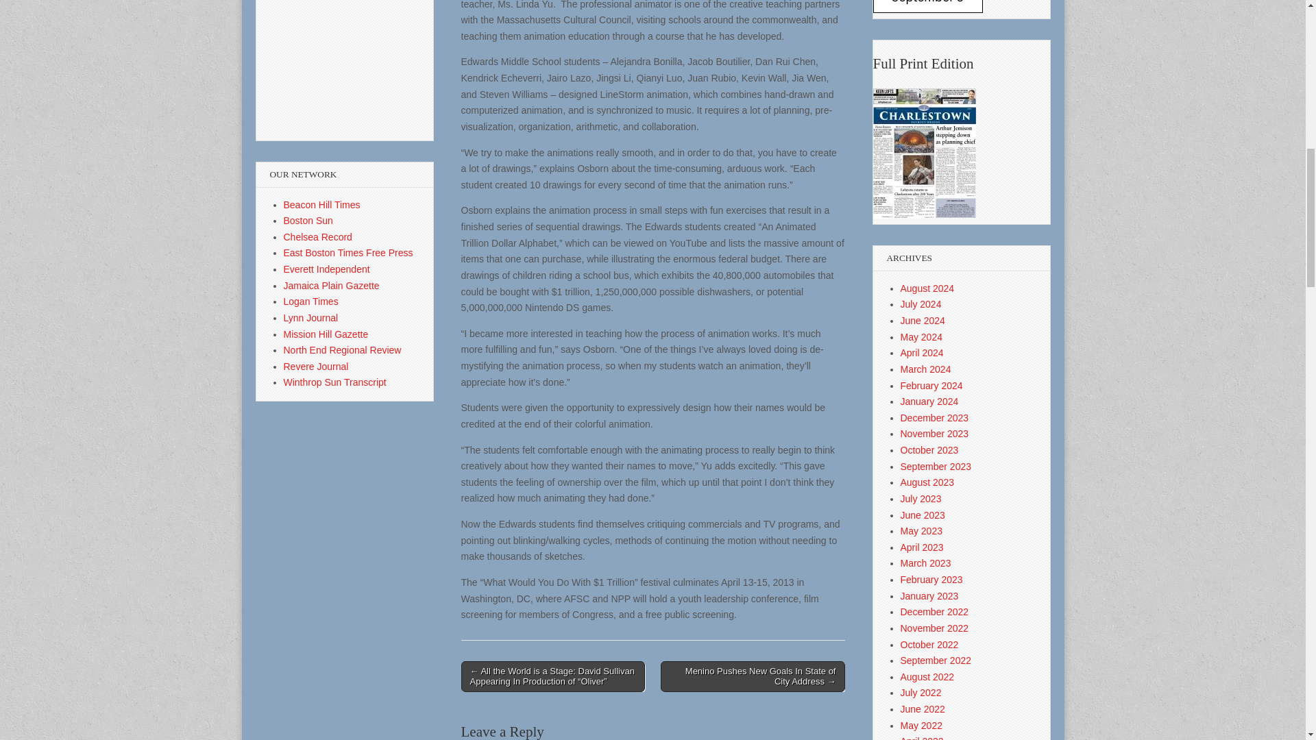  What do you see at coordinates (322, 204) in the screenshot?
I see `Beacon Hill Times` at bounding box center [322, 204].